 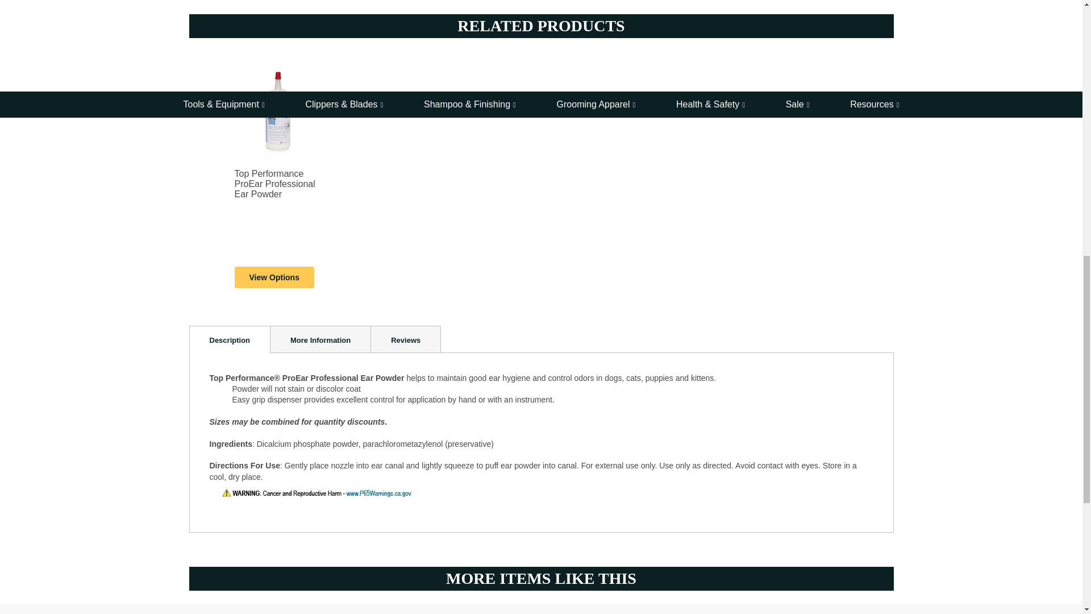 I want to click on More Information, so click(x=320, y=339).